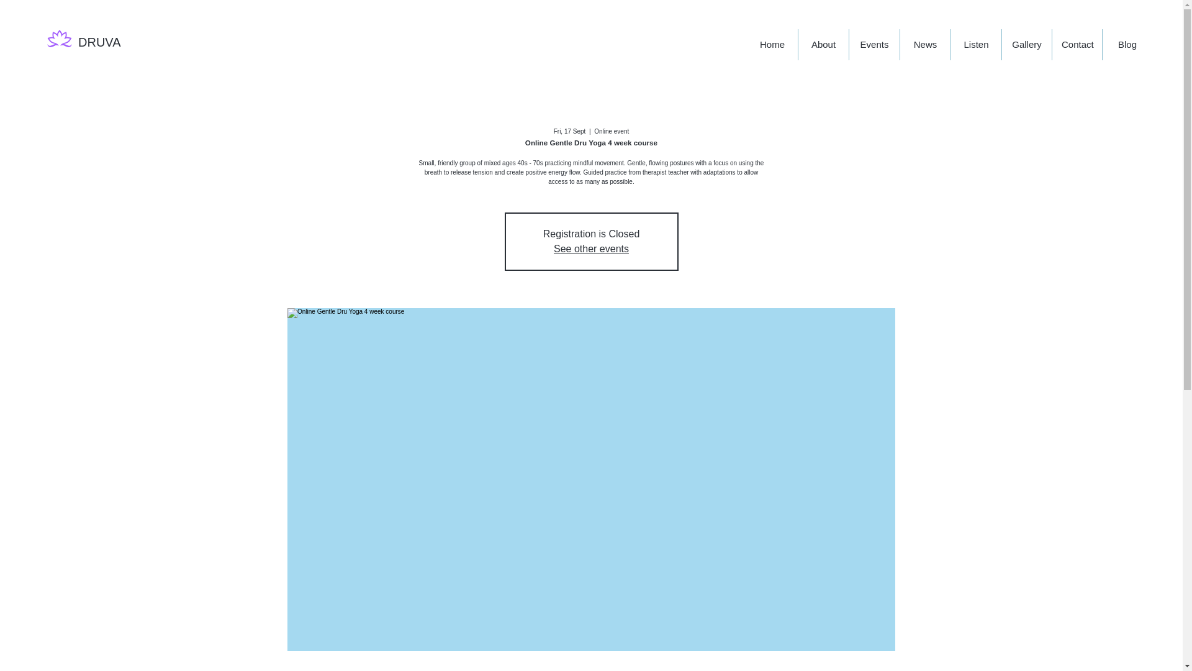 The height and width of the screenshot is (671, 1192). What do you see at coordinates (975, 45) in the screenshot?
I see `Listen` at bounding box center [975, 45].